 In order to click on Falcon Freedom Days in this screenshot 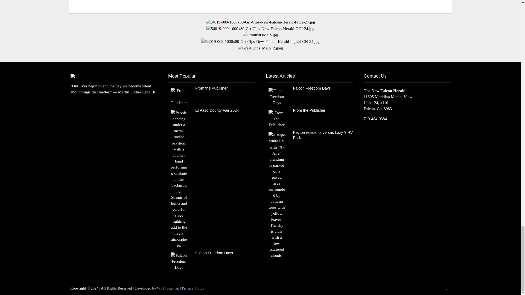, I will do `click(277, 96)`.